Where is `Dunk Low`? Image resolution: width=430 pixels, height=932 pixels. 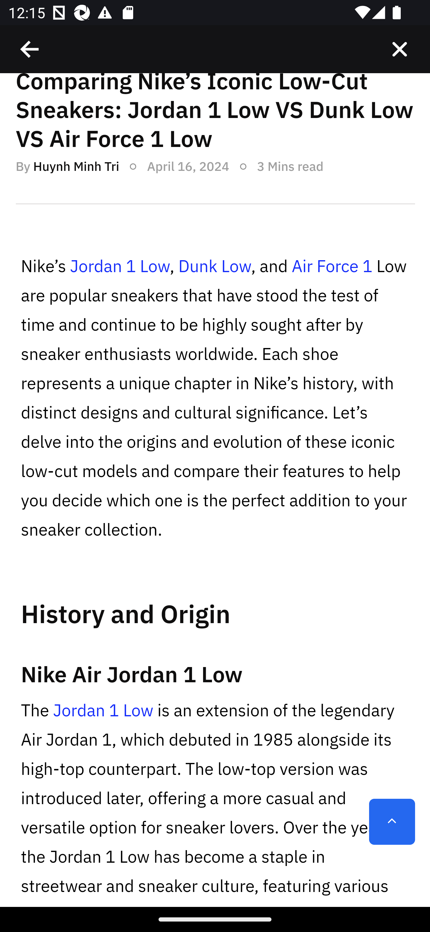
Dunk Low is located at coordinates (214, 266).